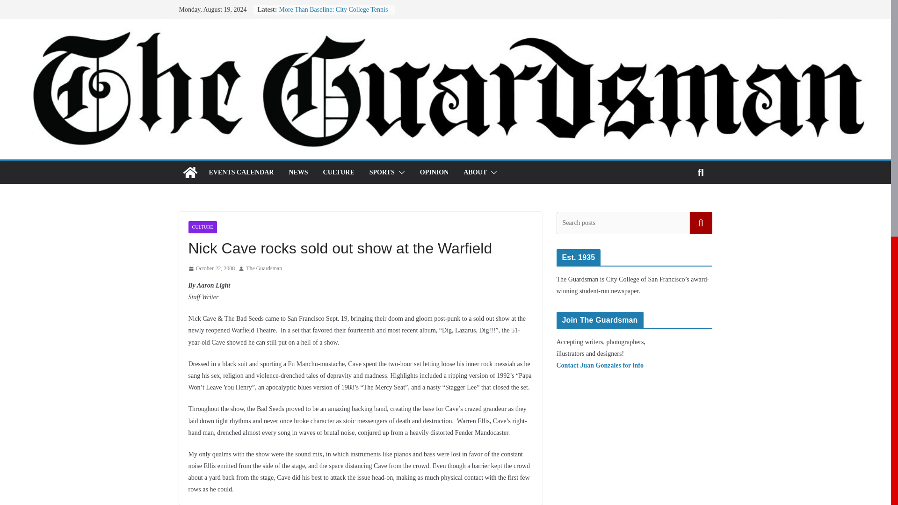 This screenshot has height=505, width=898. Describe the element at coordinates (202, 227) in the screenshot. I see `CULTURE` at that location.